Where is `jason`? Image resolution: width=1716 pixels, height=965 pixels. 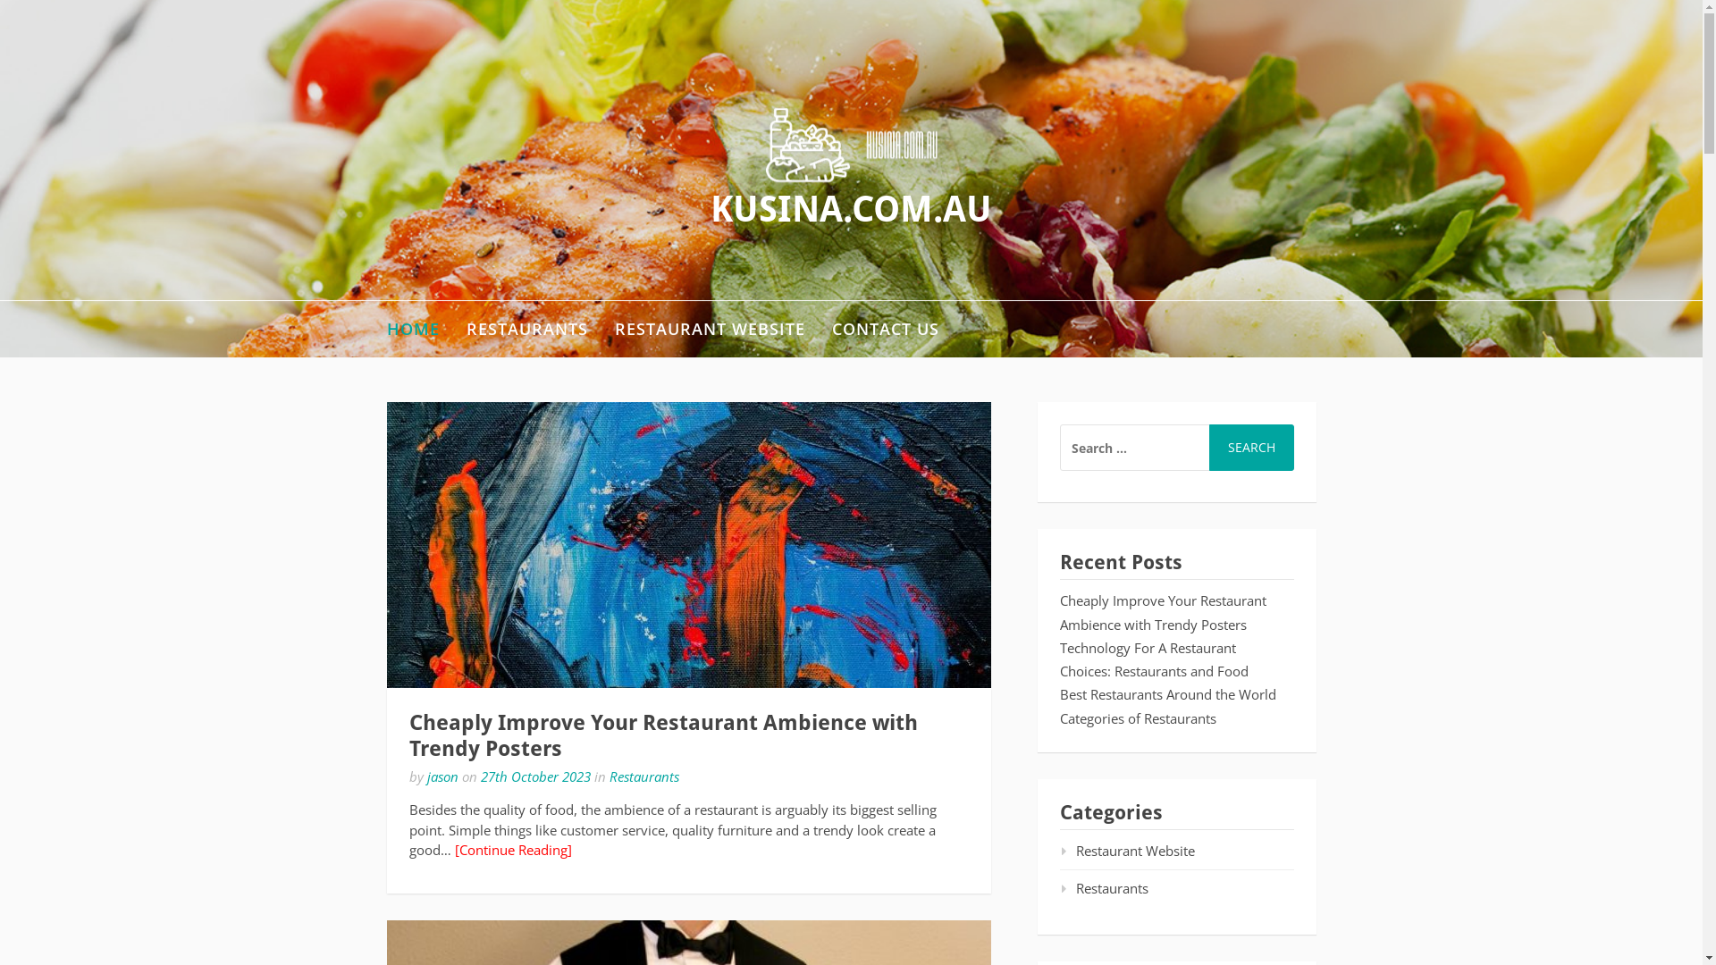
jason is located at coordinates (443, 776).